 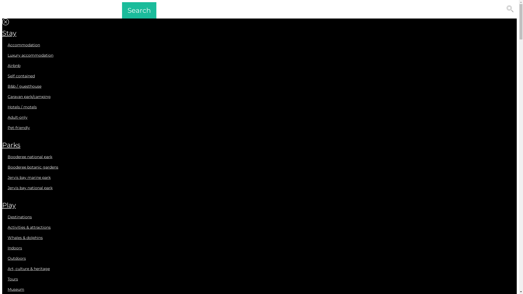 I want to click on jervis bay marine park, so click(x=29, y=177).